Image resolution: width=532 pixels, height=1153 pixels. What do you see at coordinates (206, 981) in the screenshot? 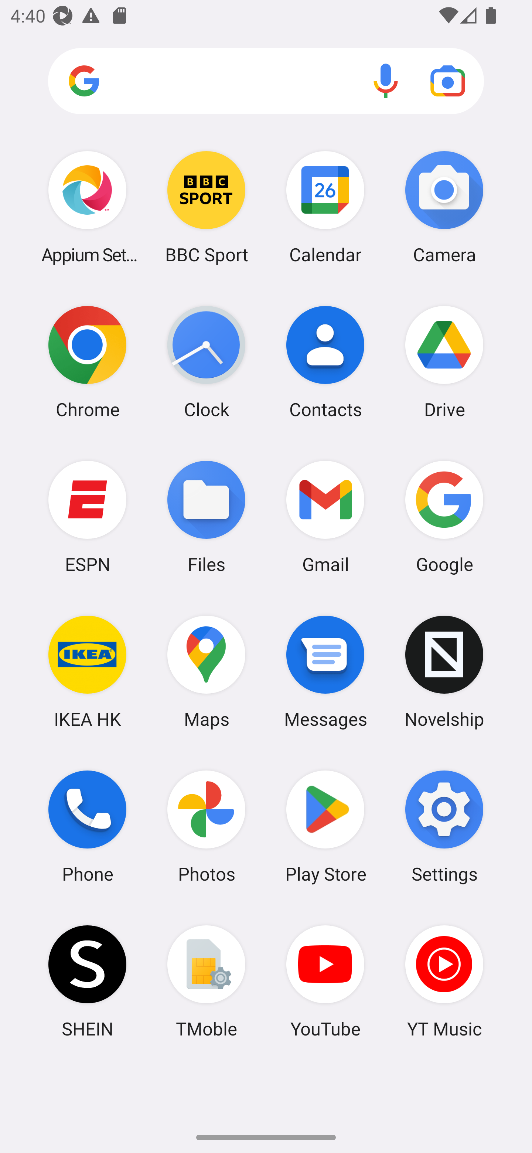
I see `TMoble` at bounding box center [206, 981].